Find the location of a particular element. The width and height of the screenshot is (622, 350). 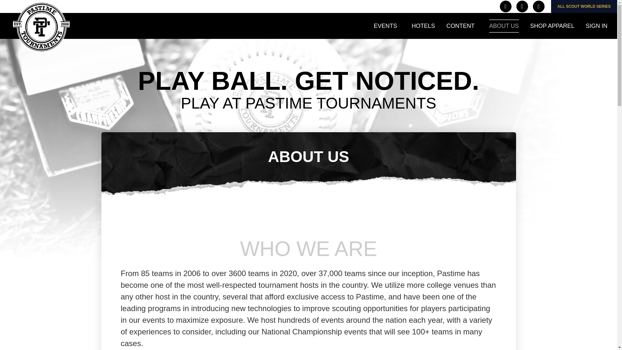

ABOUT US is located at coordinates (504, 26).